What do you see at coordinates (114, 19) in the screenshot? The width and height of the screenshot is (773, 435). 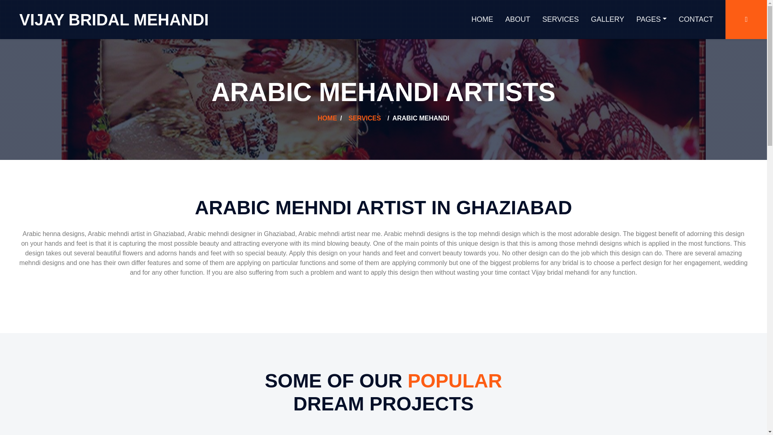 I see `VIJAY BRIDAL MEHANDI` at bounding box center [114, 19].